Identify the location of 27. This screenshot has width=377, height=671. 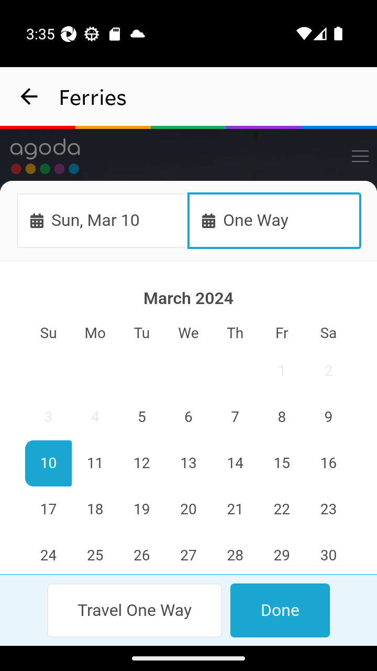
(188, 554).